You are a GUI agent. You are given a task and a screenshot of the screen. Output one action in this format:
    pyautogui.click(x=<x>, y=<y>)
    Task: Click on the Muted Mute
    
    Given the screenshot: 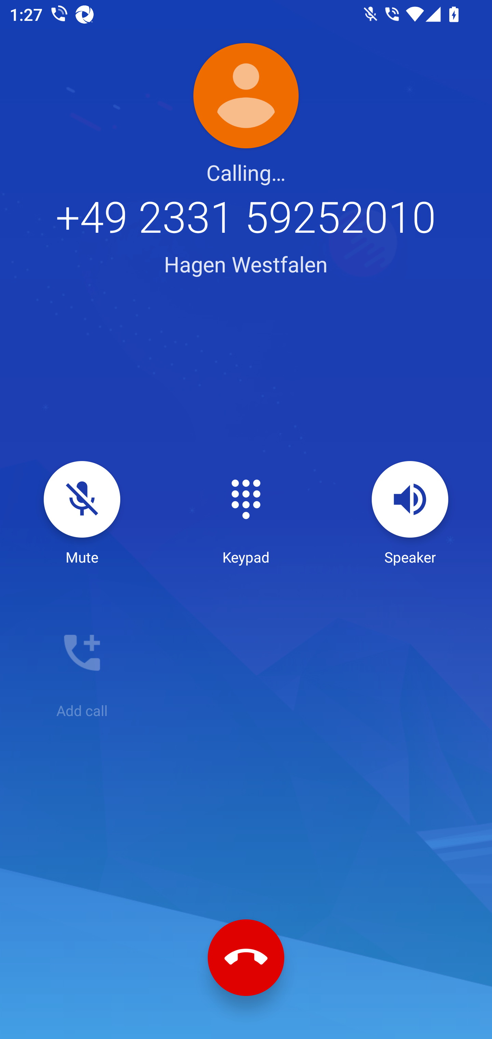 What is the action you would take?
    pyautogui.click(x=82, y=514)
    